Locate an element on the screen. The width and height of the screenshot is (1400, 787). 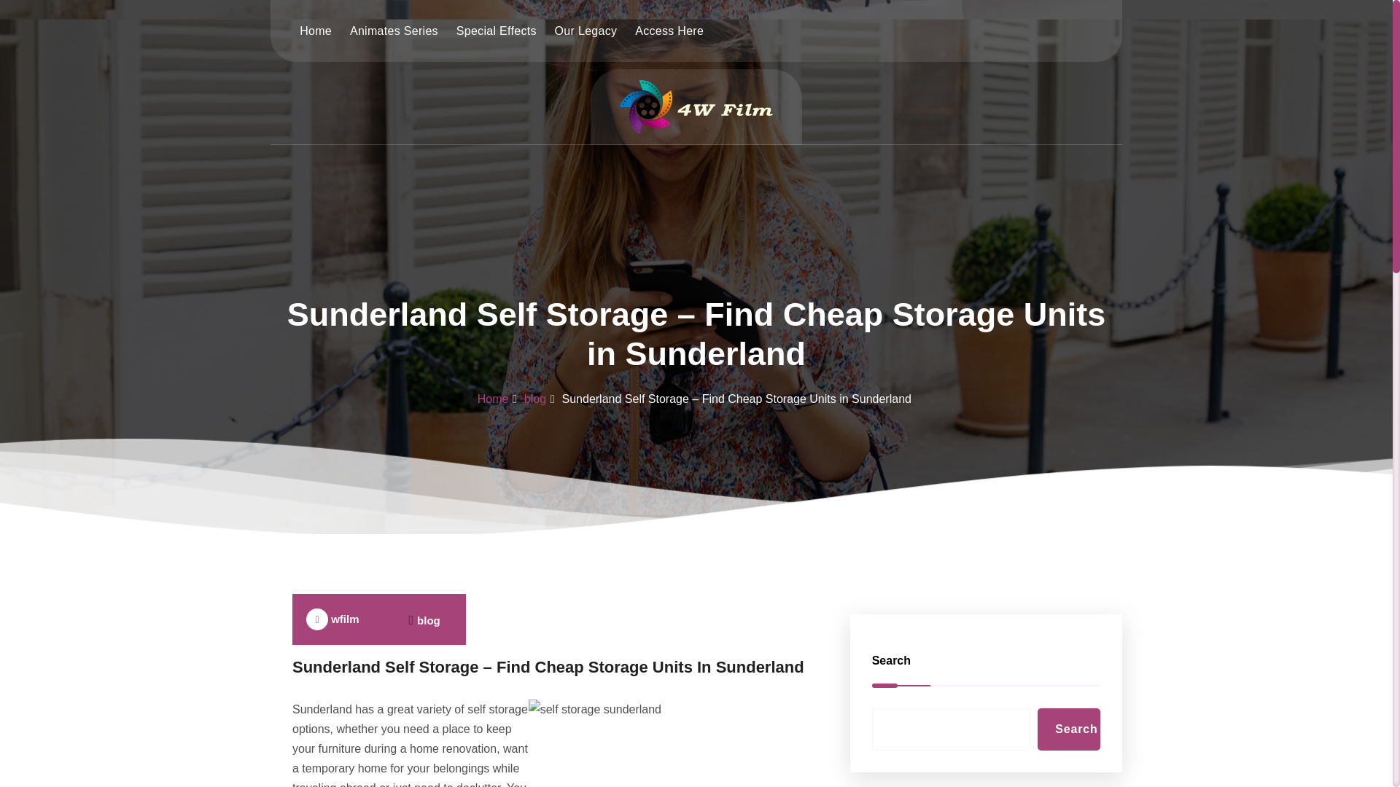
Access Here is located at coordinates (669, 30).